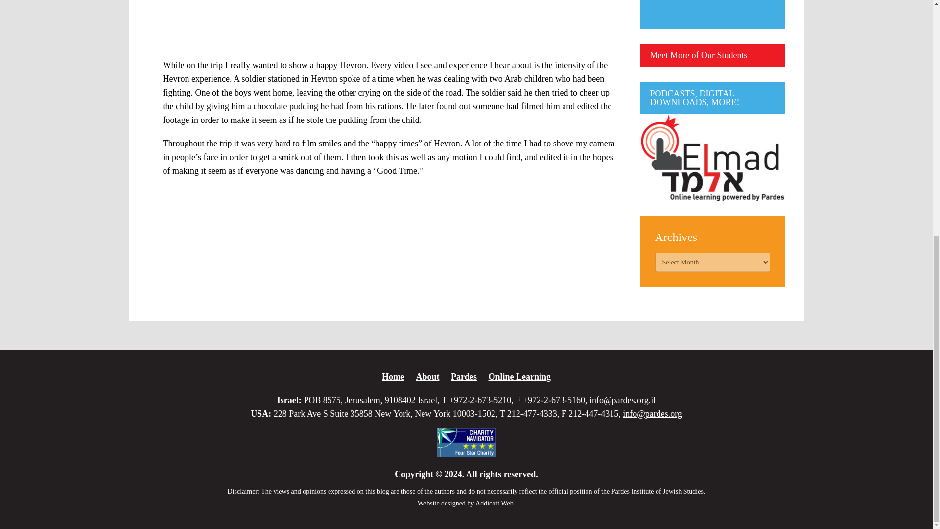 This screenshot has height=529, width=940. I want to click on Pardes, so click(464, 376).